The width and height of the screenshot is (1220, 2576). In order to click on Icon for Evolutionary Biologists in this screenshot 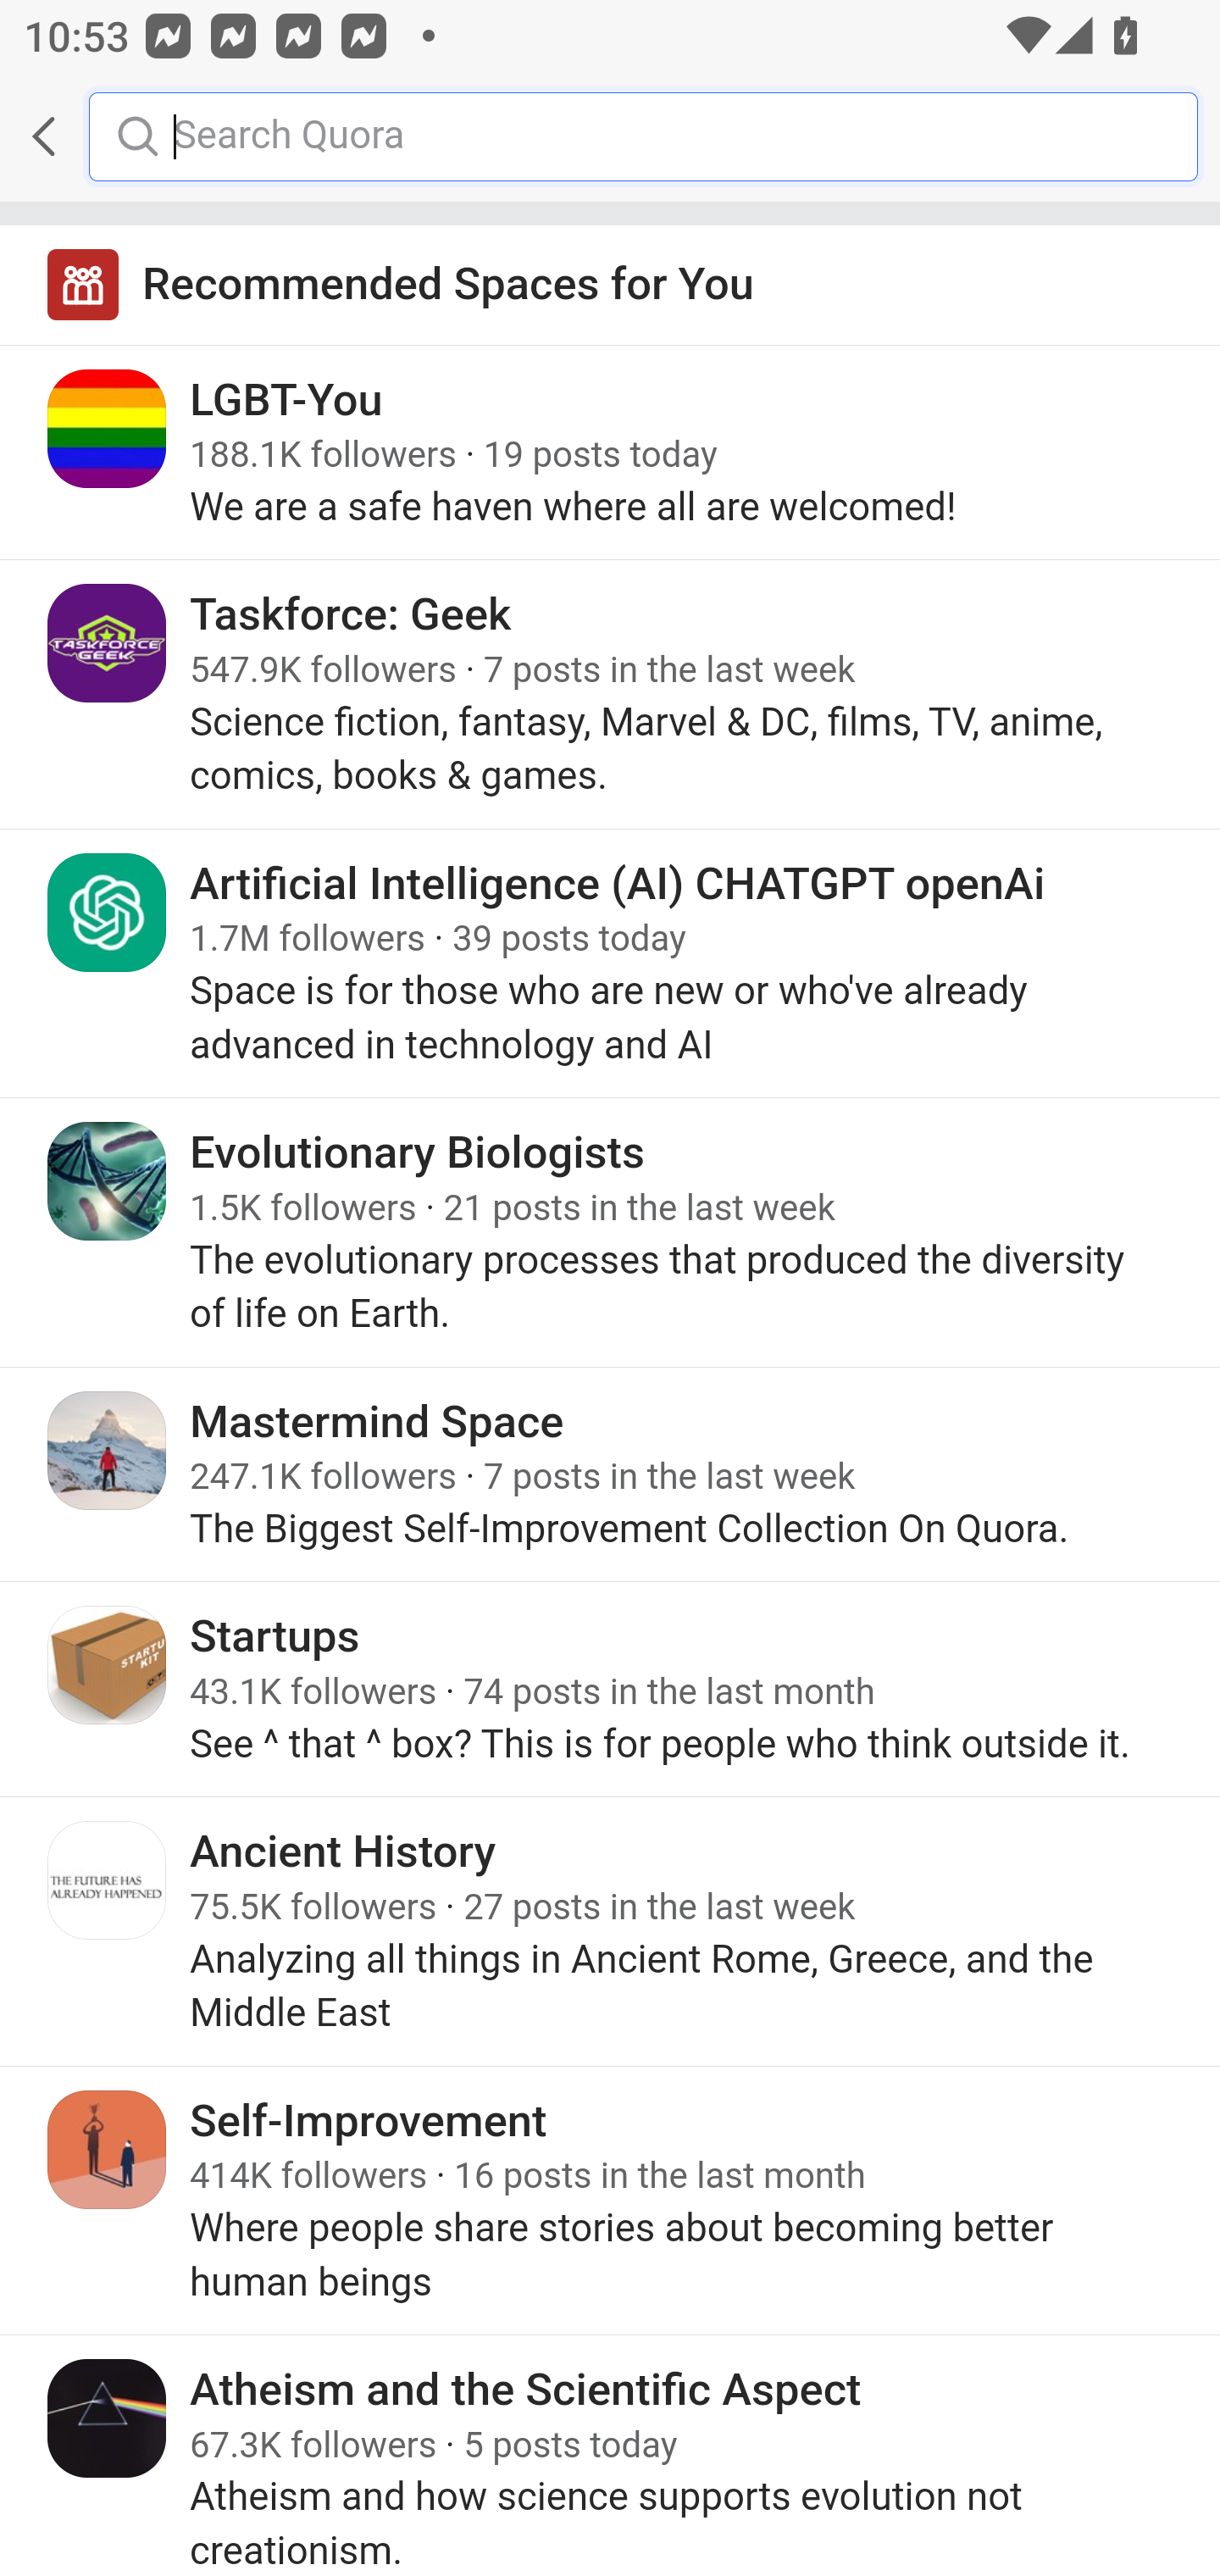, I will do `click(108, 1181)`.